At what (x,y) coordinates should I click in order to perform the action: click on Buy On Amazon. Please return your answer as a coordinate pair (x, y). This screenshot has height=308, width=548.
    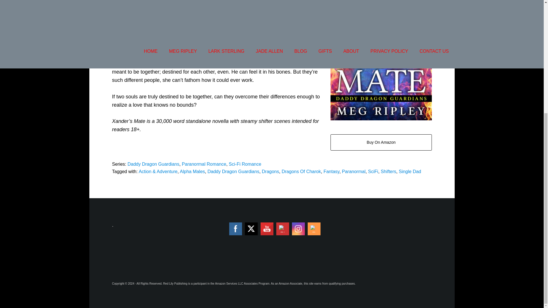
    Looking at the image, I should click on (381, 142).